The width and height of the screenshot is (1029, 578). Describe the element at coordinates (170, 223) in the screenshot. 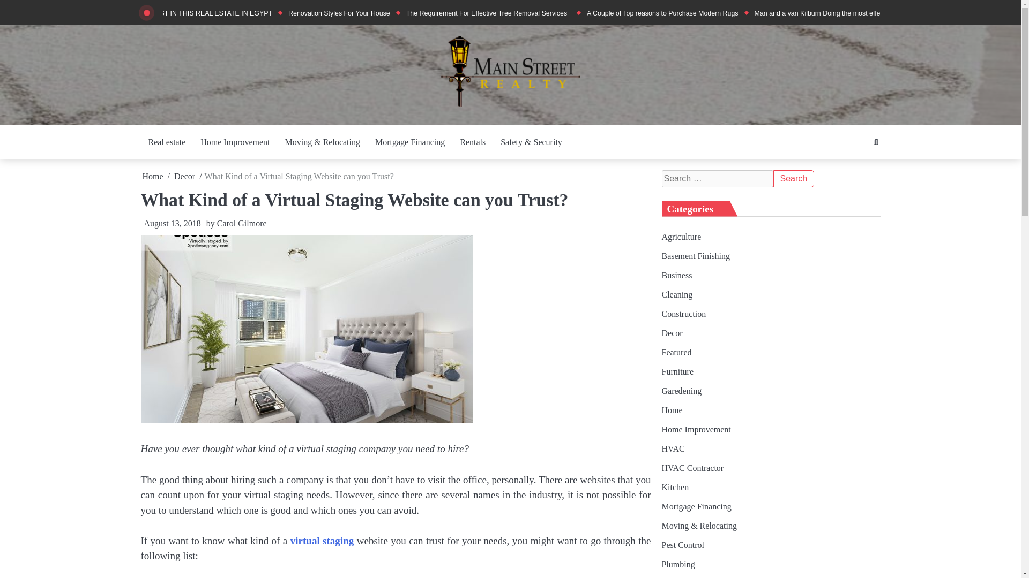

I see `August 13, 2018` at that location.